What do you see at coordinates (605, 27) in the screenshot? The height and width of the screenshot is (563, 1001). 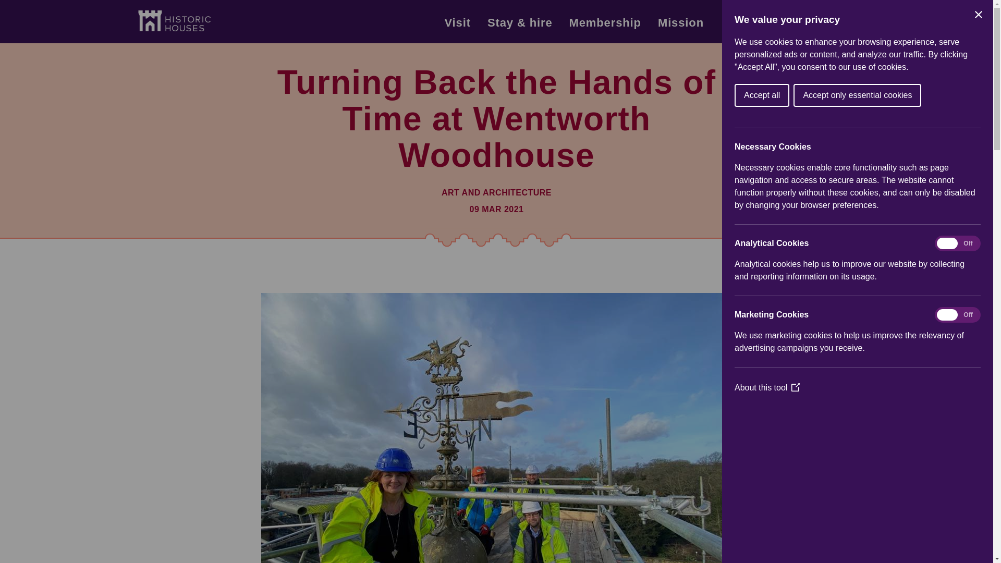 I see `Membership` at bounding box center [605, 27].